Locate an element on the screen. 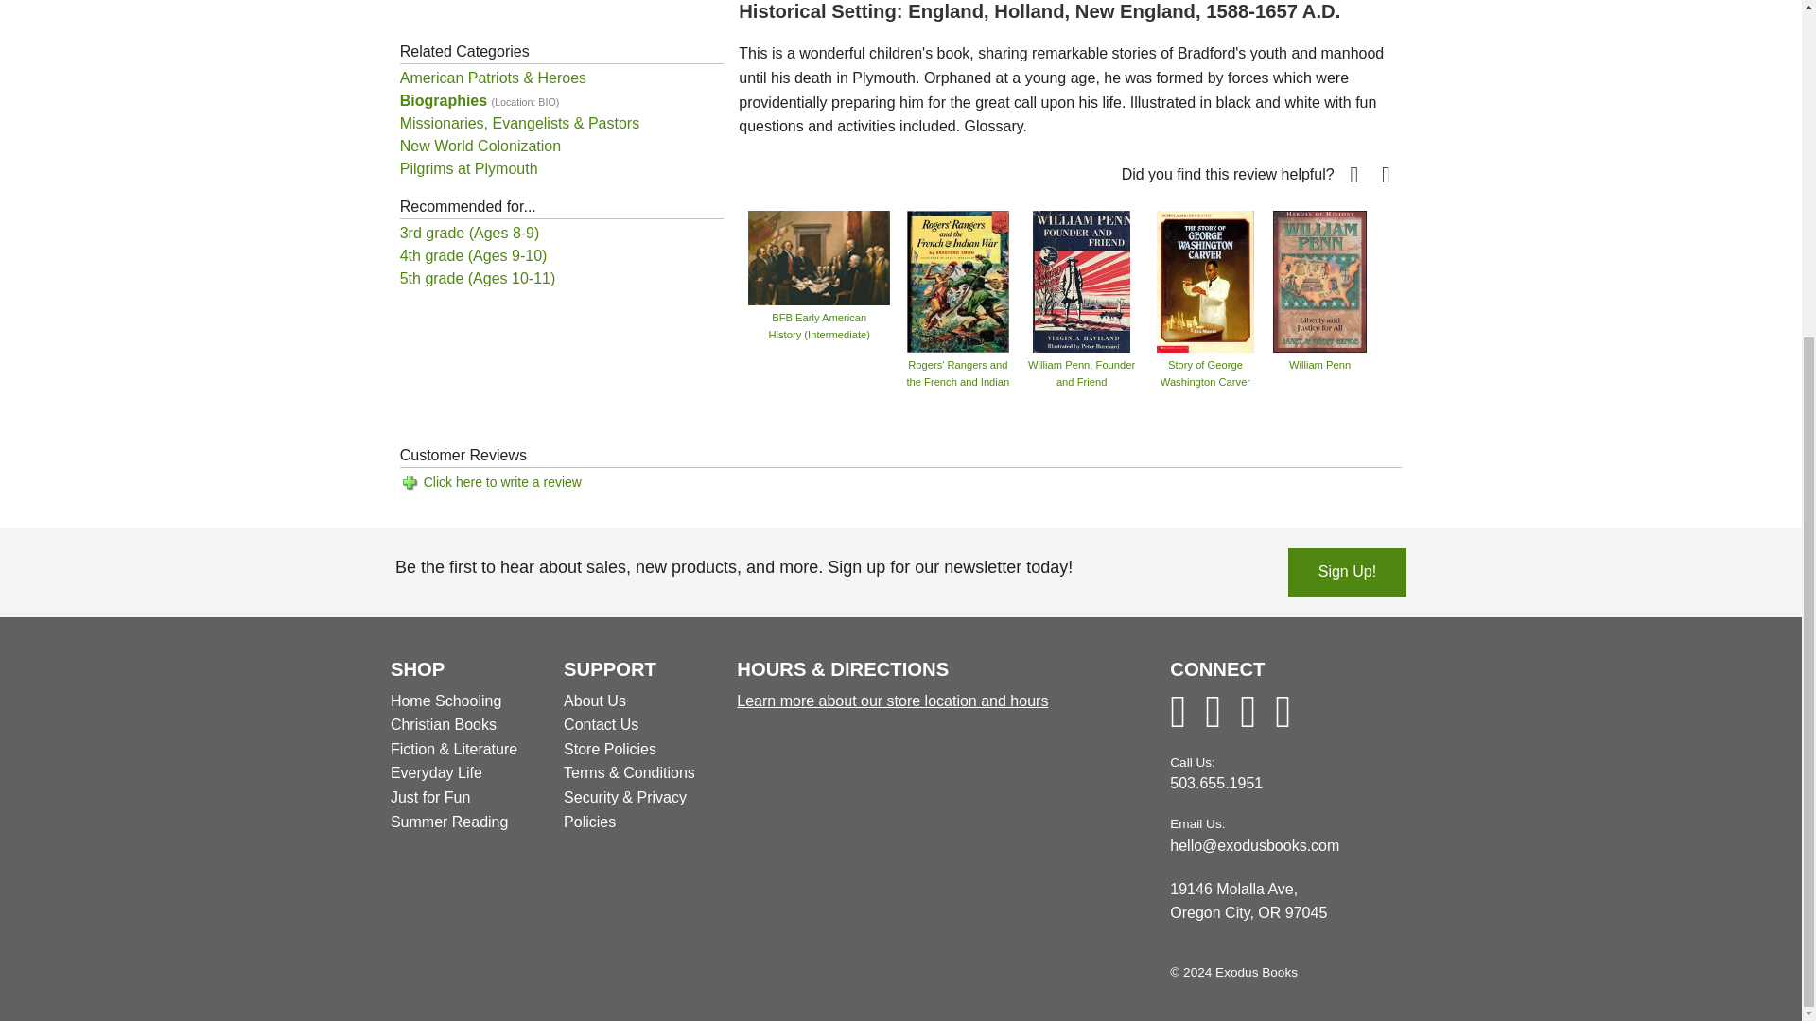 The width and height of the screenshot is (1816, 1021). William Penn is located at coordinates (1319, 280).